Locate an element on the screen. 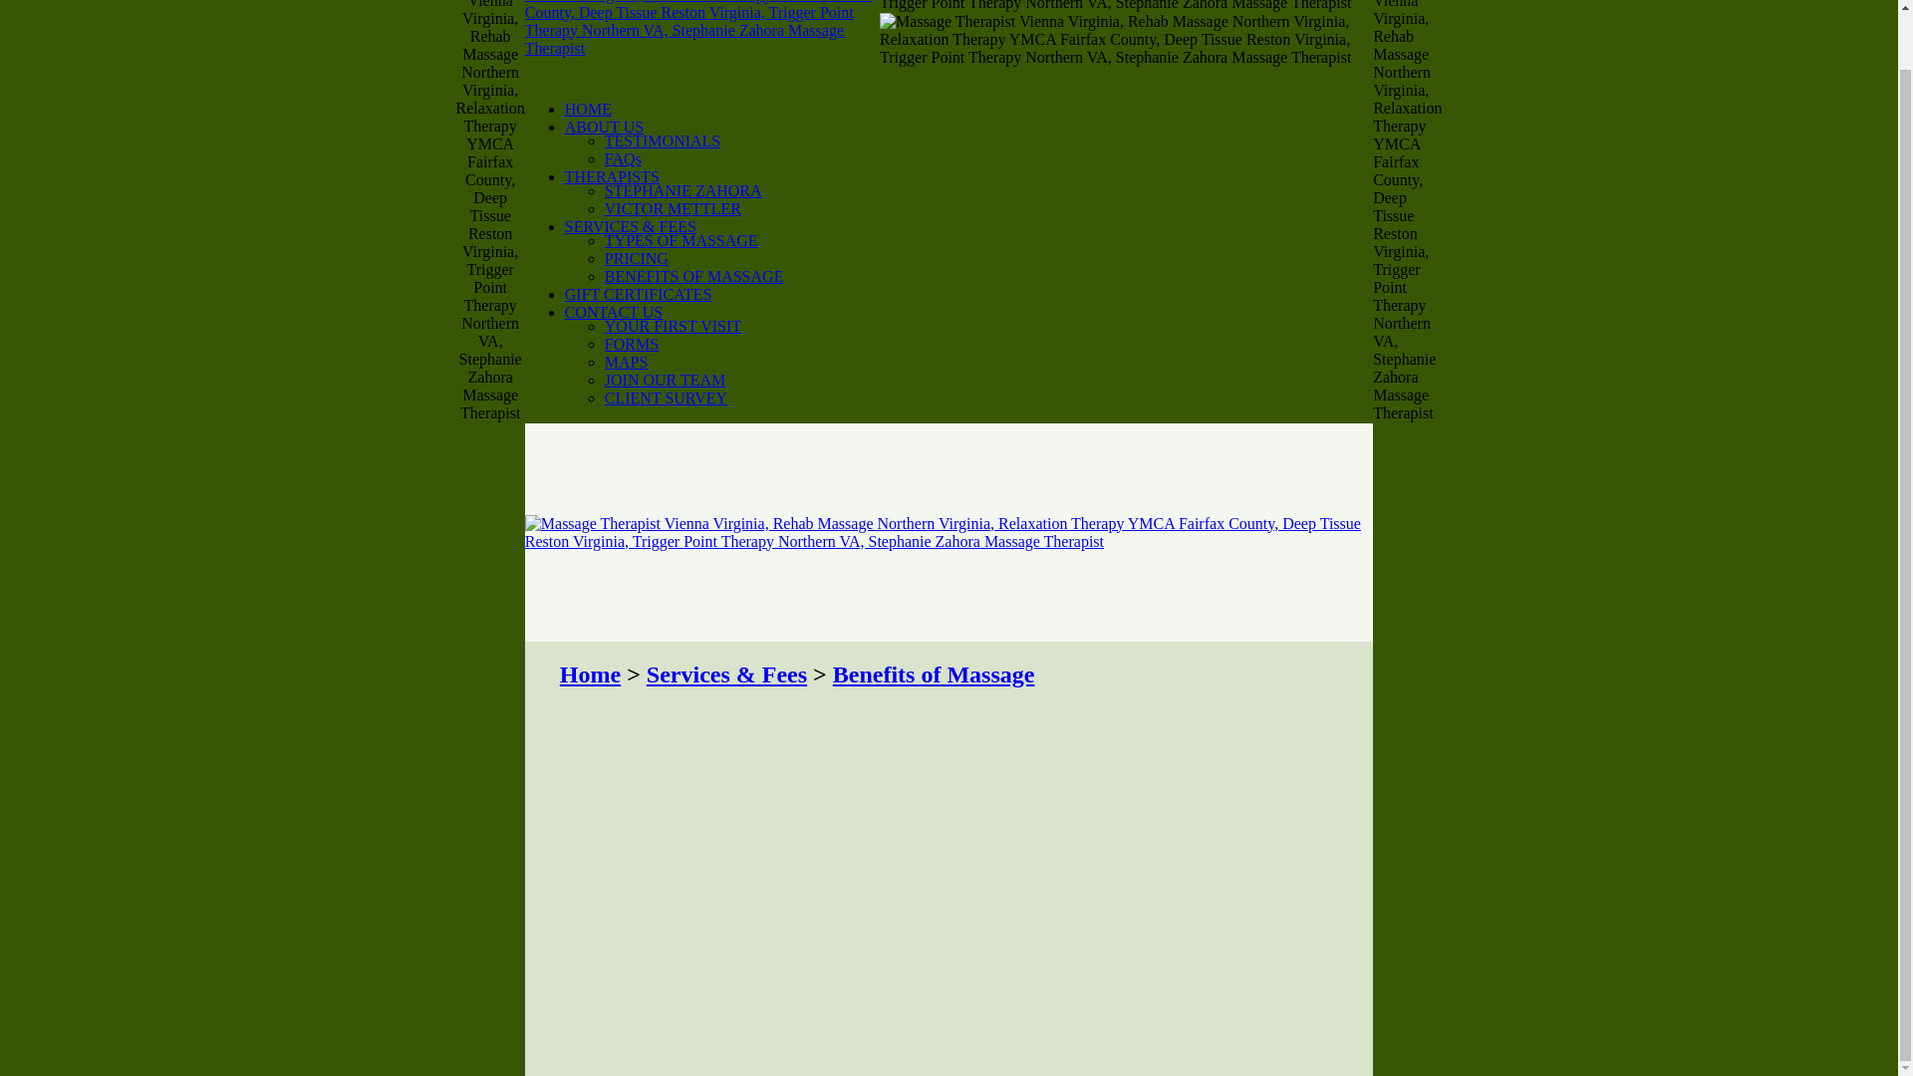 The image size is (1913, 1076). TESTIMONIALS is located at coordinates (662, 140).